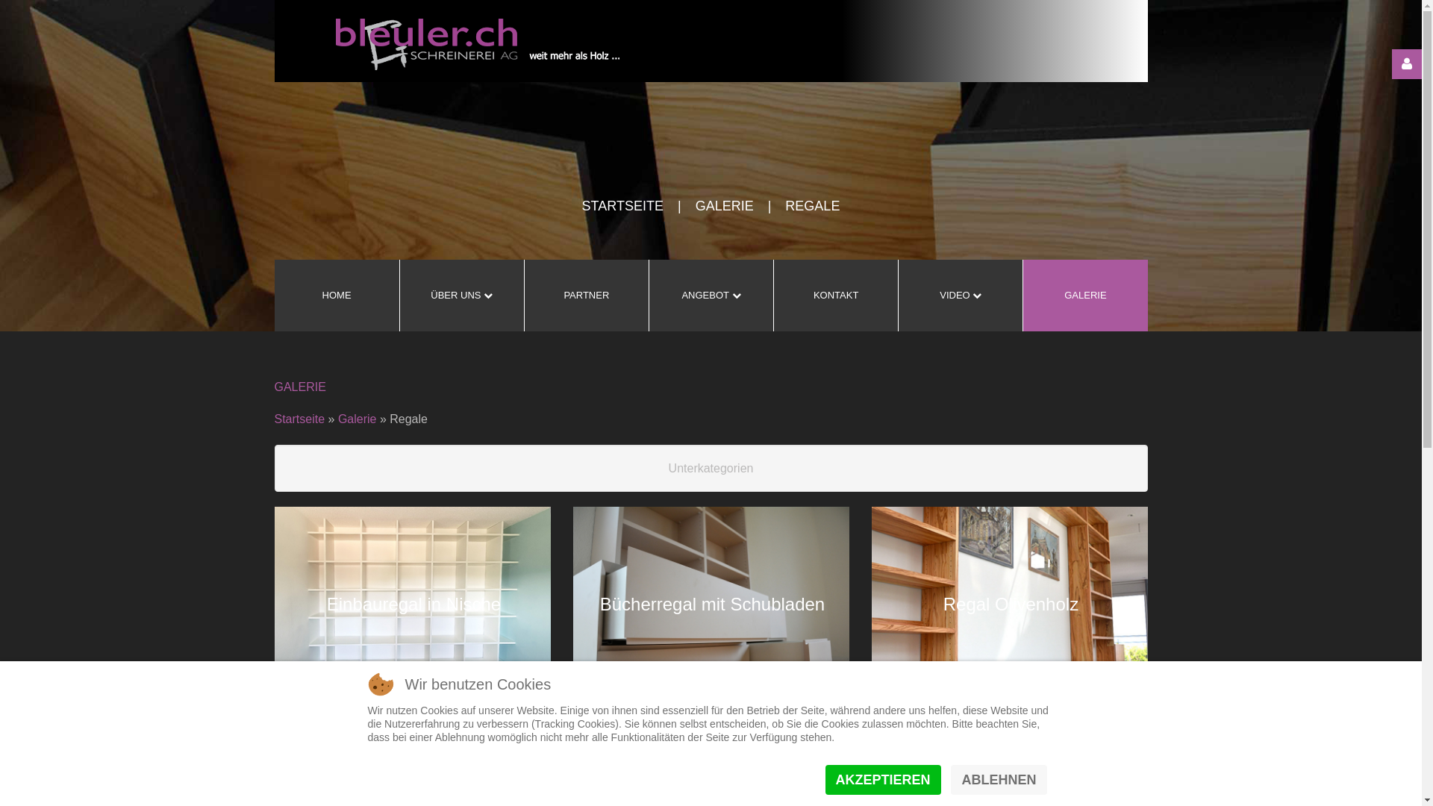 The width and height of the screenshot is (1433, 806). I want to click on VIDEO, so click(960, 296).